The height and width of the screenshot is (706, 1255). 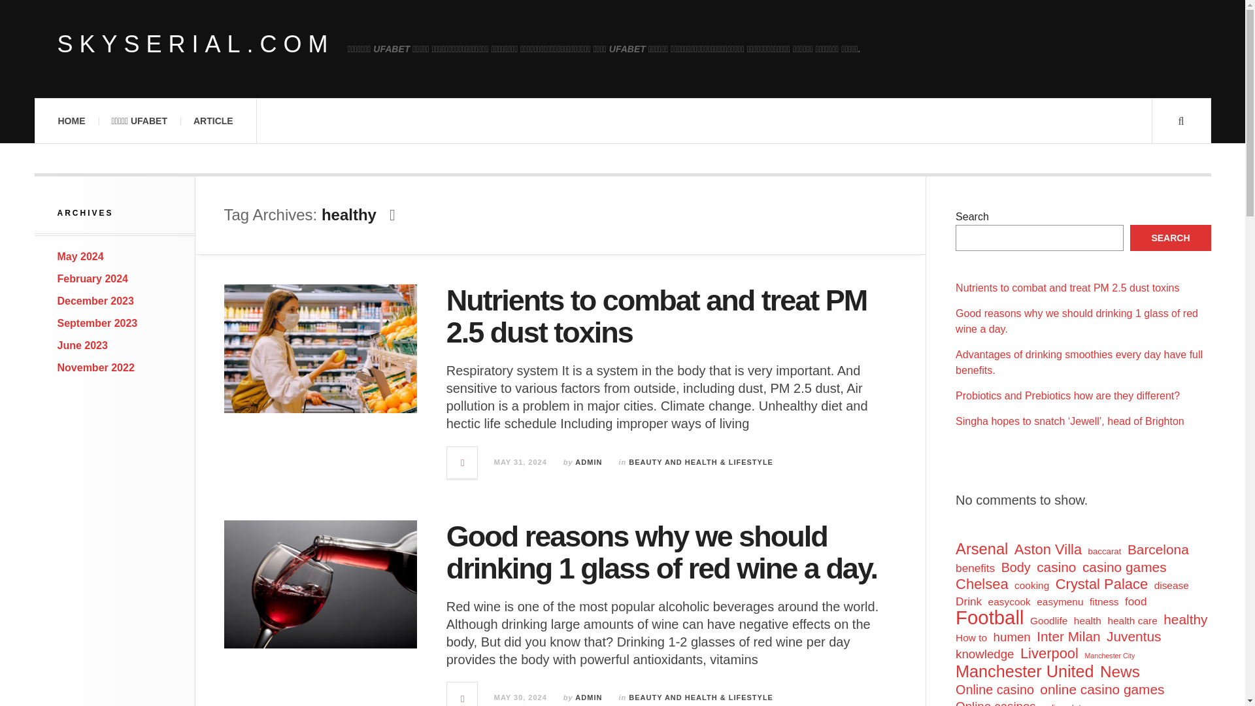 What do you see at coordinates (462, 694) in the screenshot?
I see `Read More...` at bounding box center [462, 694].